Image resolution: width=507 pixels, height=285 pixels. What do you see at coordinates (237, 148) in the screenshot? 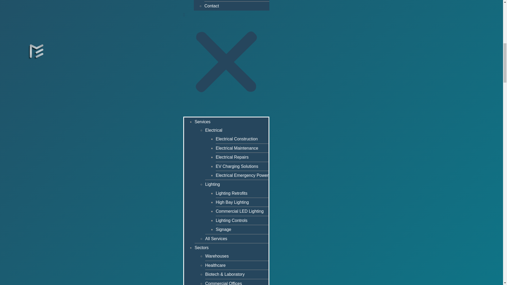
I see `Electrical Maintenance` at bounding box center [237, 148].